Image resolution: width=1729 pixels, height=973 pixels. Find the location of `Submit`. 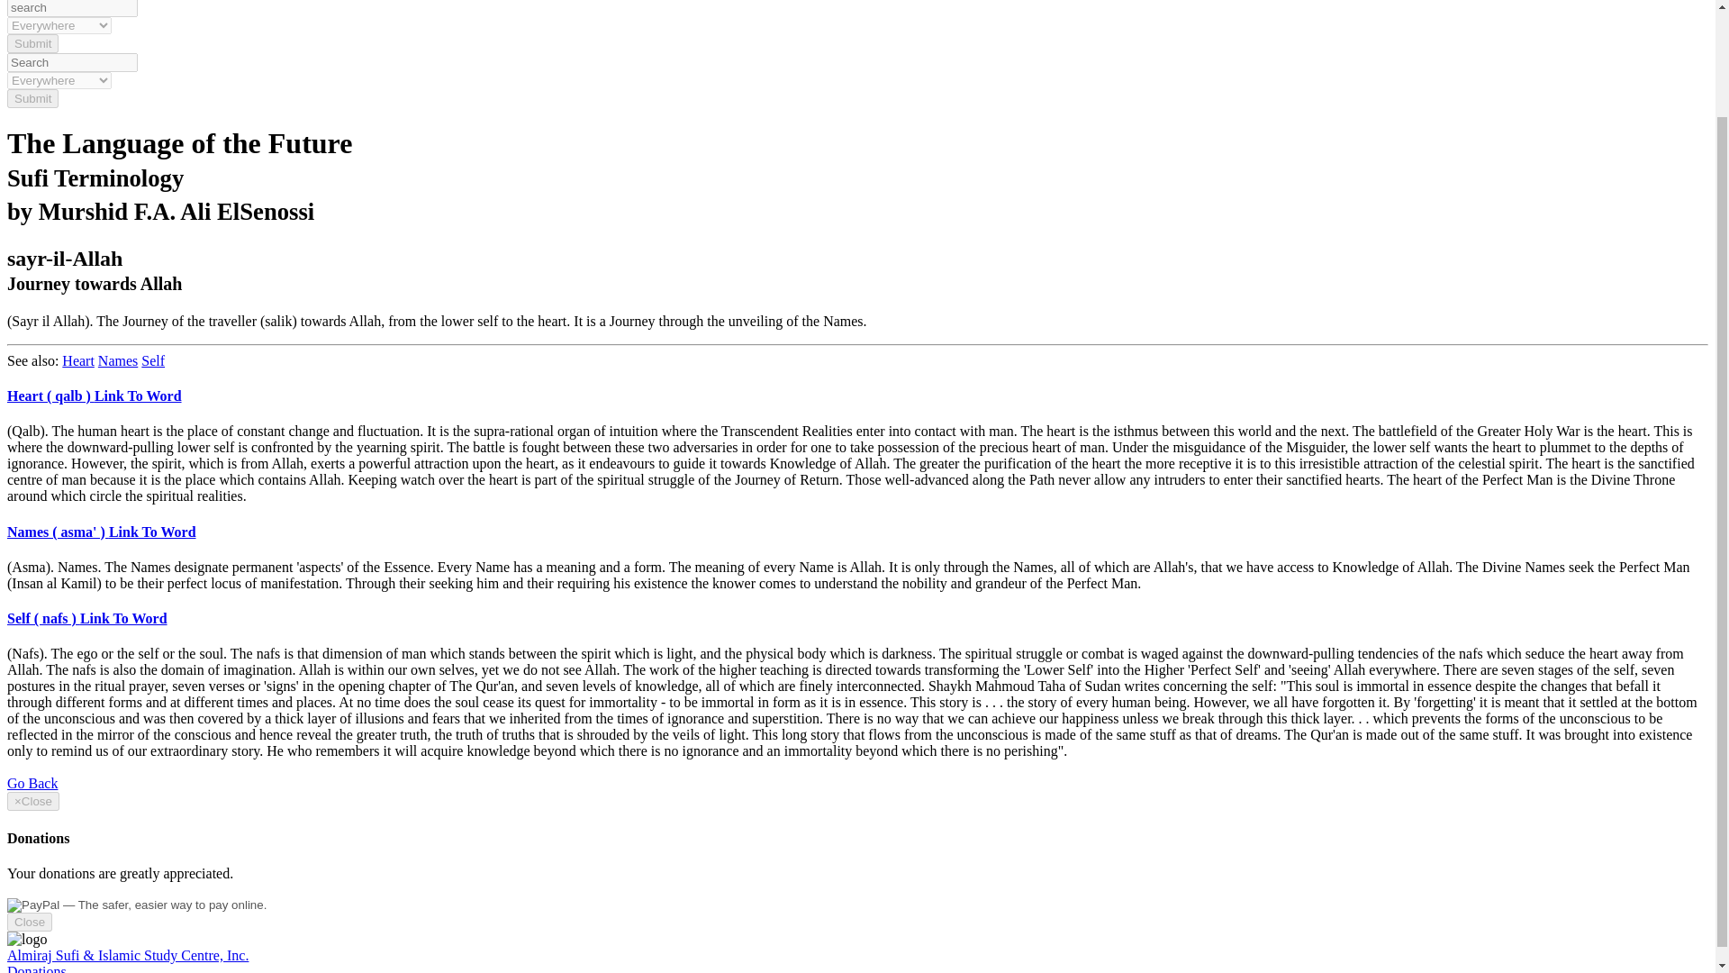

Submit is located at coordinates (32, 43).